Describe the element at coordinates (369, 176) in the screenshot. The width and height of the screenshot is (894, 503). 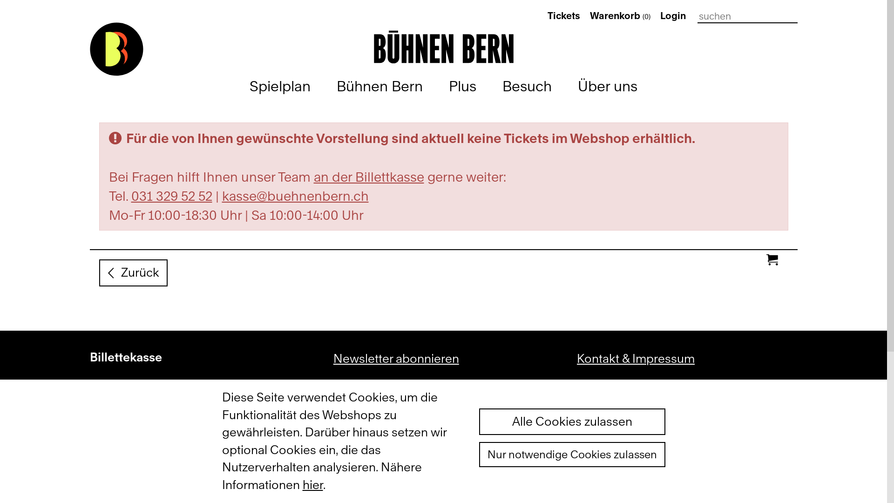
I see `an der Billettkasse` at that location.